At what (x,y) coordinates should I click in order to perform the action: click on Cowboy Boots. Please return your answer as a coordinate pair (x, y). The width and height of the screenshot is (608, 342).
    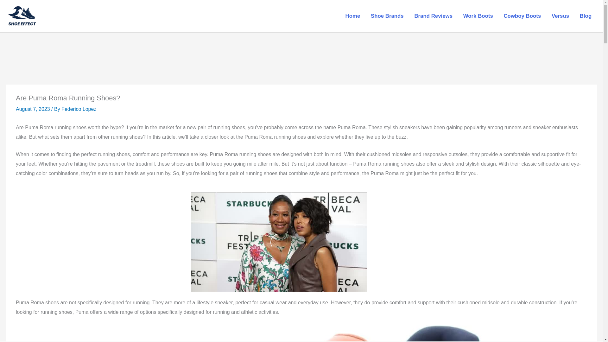
    Looking at the image, I should click on (522, 16).